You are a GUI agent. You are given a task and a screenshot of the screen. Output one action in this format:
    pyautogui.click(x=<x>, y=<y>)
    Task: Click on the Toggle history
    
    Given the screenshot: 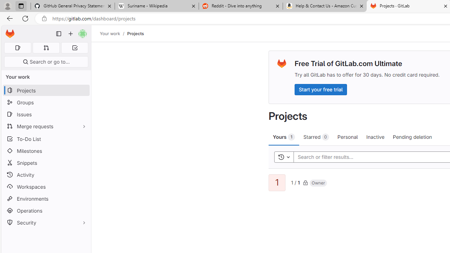 What is the action you would take?
    pyautogui.click(x=284, y=157)
    